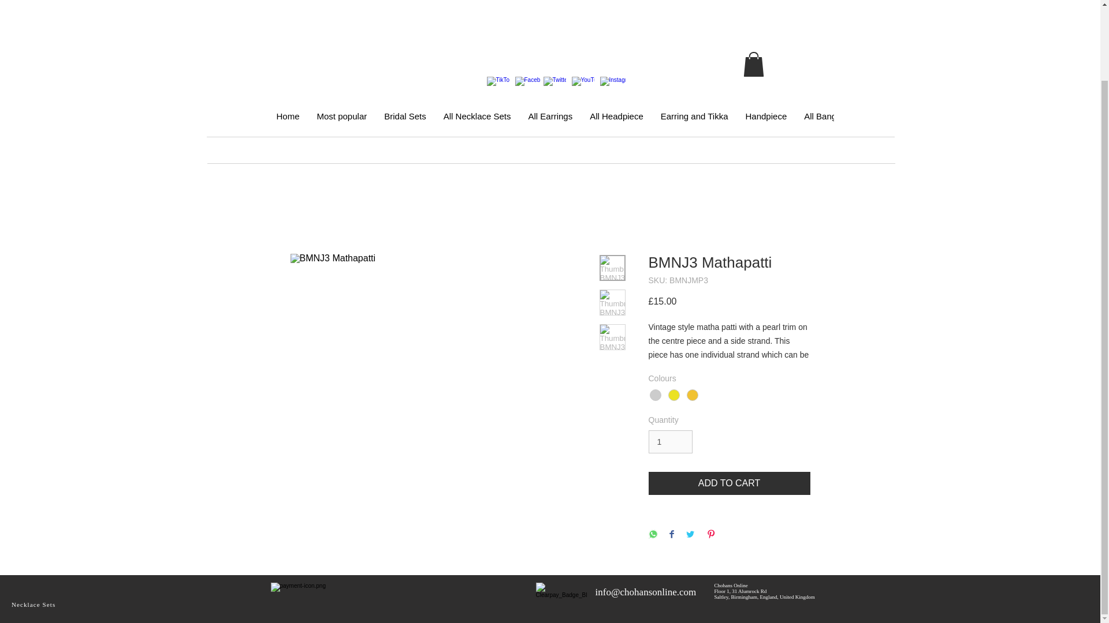 The width and height of the screenshot is (1109, 623). I want to click on All Bangles, so click(825, 122).